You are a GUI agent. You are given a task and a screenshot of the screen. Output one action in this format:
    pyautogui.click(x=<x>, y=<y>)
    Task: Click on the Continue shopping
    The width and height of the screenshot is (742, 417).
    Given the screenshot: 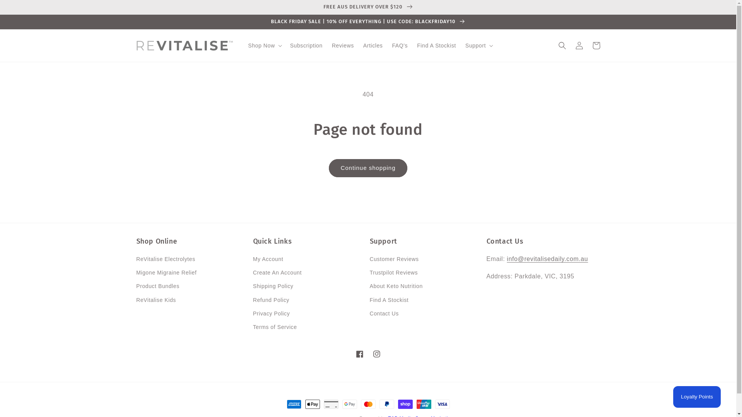 What is the action you would take?
    pyautogui.click(x=368, y=168)
    